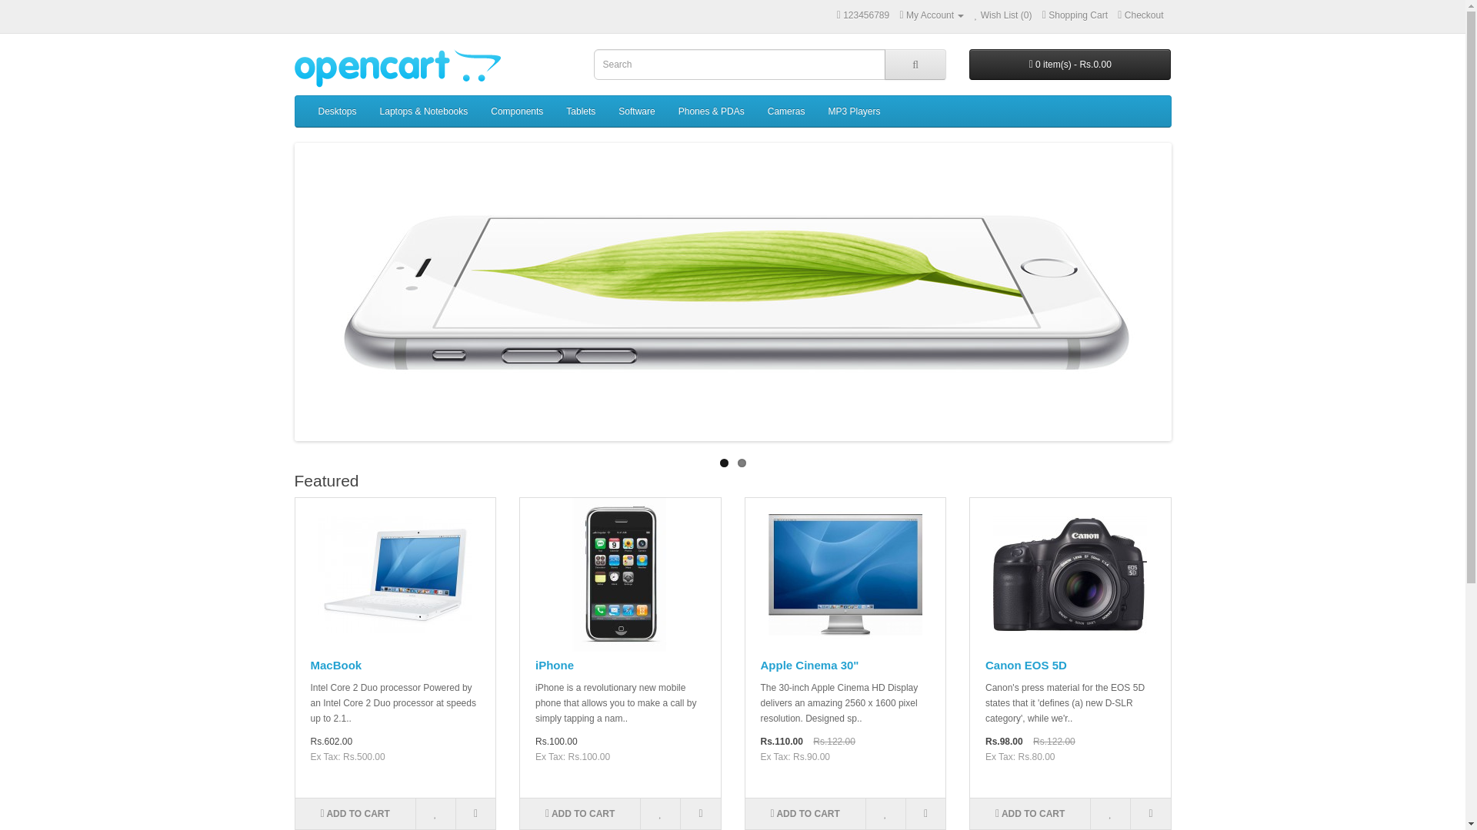  I want to click on Components, so click(517, 111).